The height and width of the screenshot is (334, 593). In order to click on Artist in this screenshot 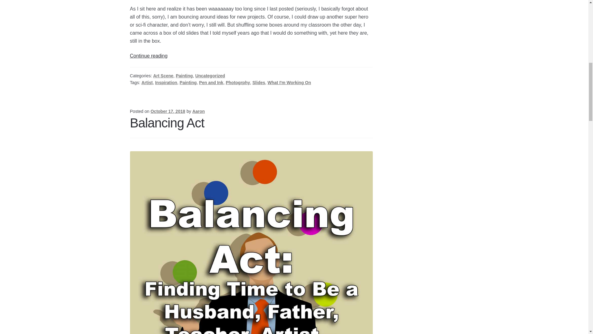, I will do `click(147, 83)`.